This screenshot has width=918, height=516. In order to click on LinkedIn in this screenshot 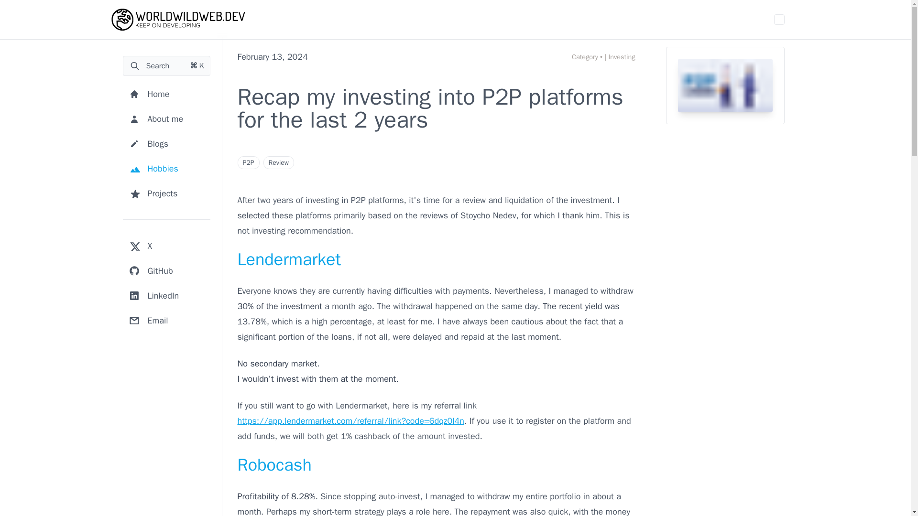, I will do `click(153, 296)`.